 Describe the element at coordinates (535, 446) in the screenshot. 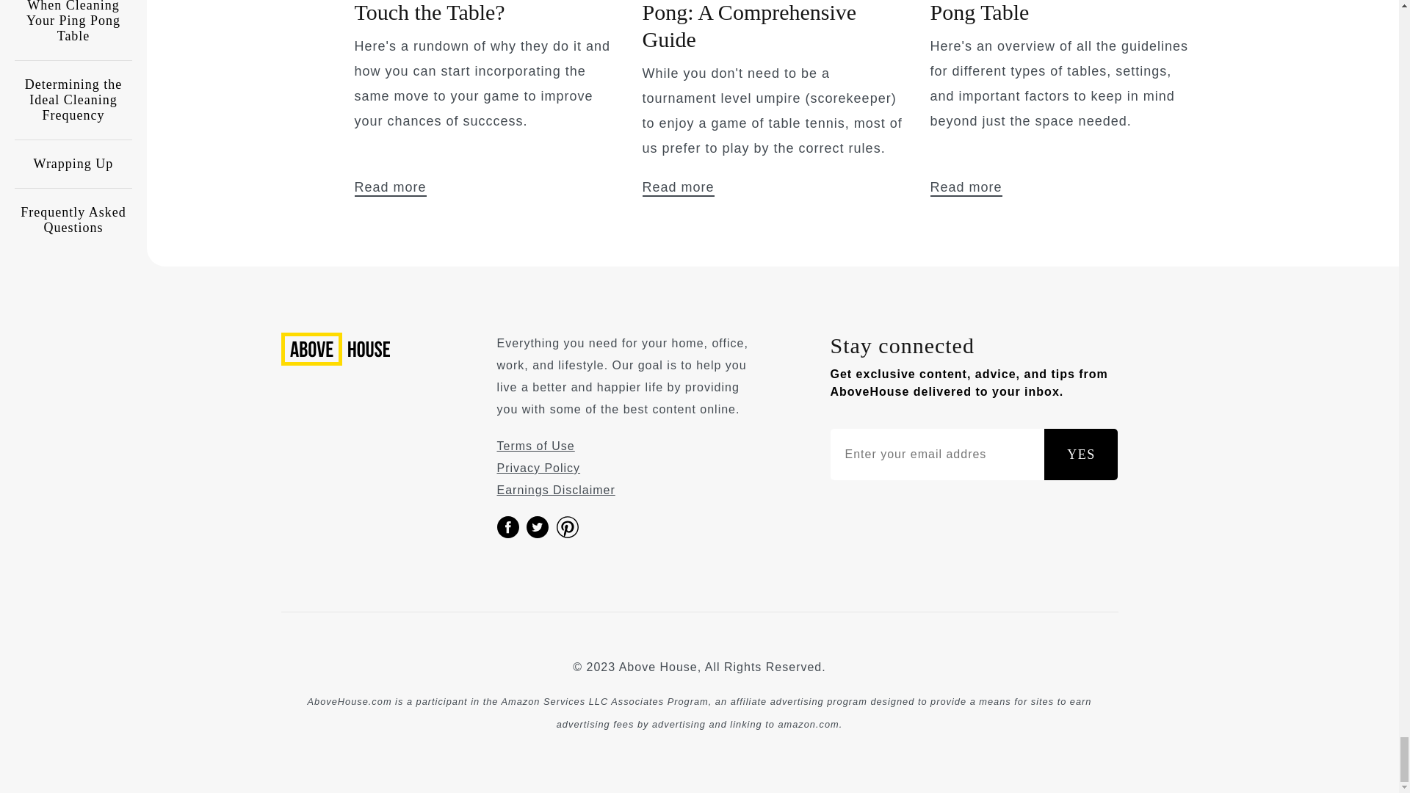

I see `Terms of Use` at that location.